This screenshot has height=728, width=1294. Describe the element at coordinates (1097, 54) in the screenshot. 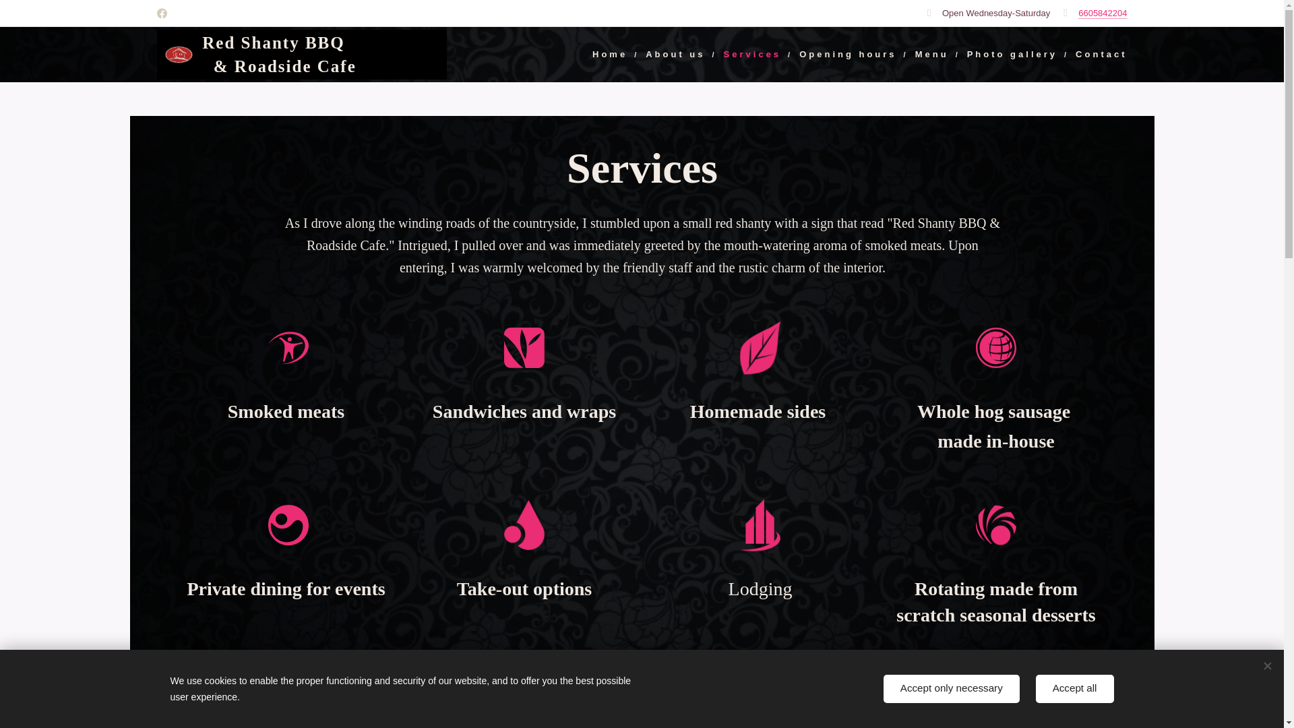

I see `Contact` at that location.